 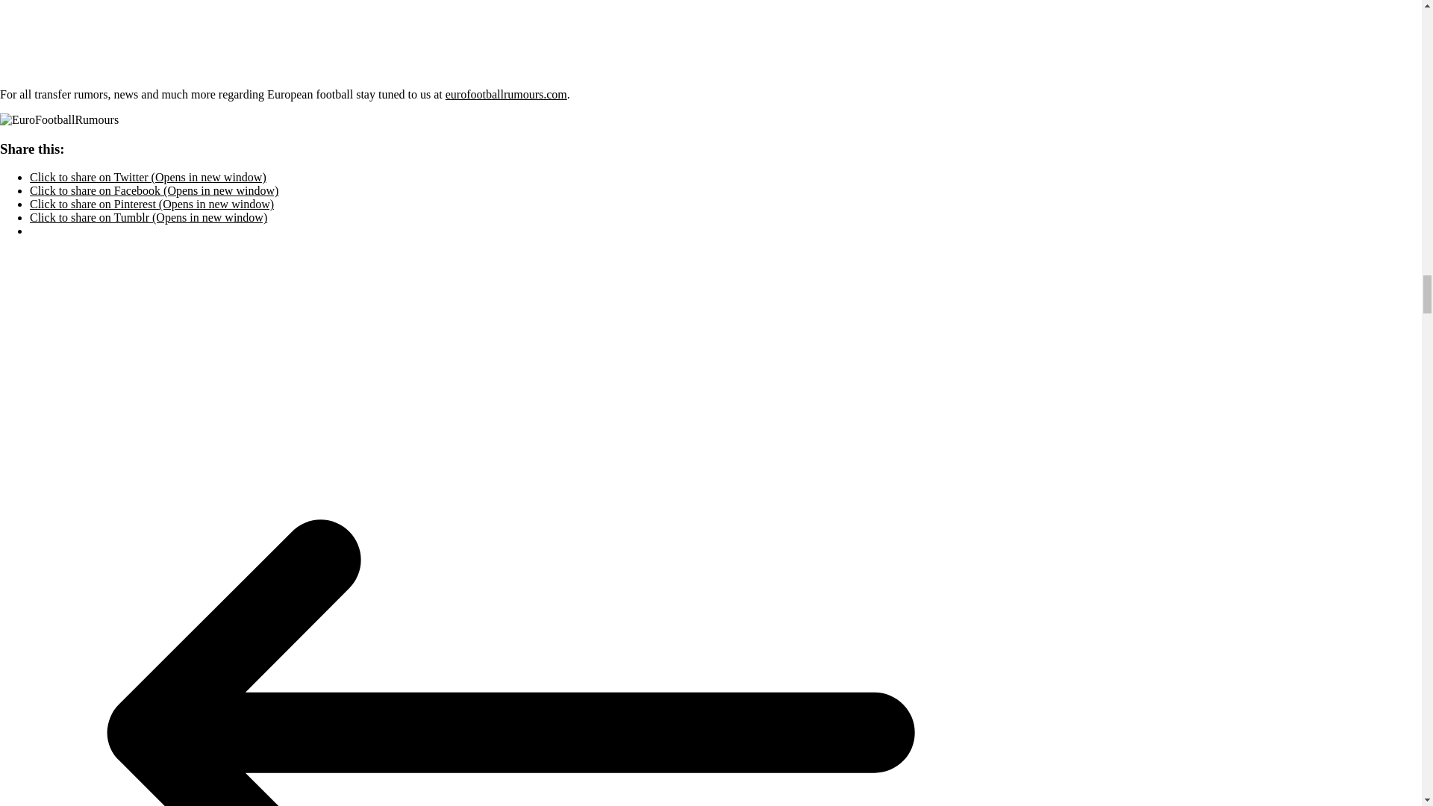 What do you see at coordinates (148, 217) in the screenshot?
I see `Click to share on Tumblr` at bounding box center [148, 217].